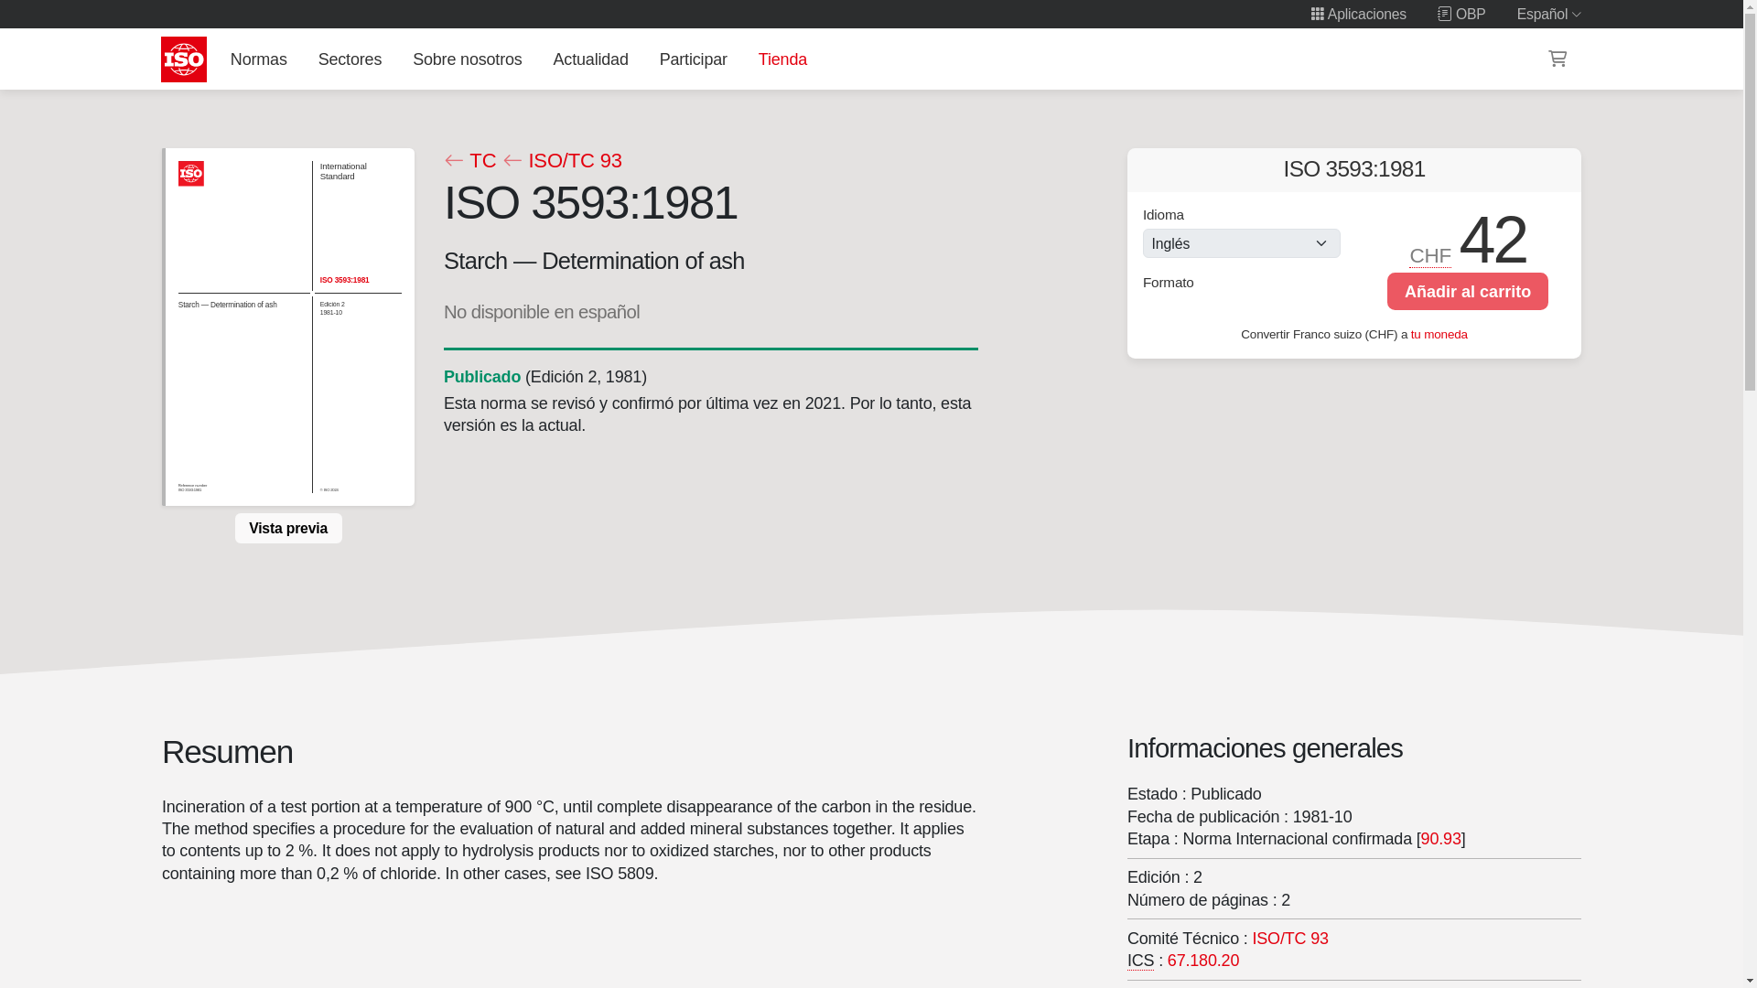 Image resolution: width=1757 pixels, height=988 pixels. I want to click on Portal de aplicaciones de ISO, so click(1358, 14).